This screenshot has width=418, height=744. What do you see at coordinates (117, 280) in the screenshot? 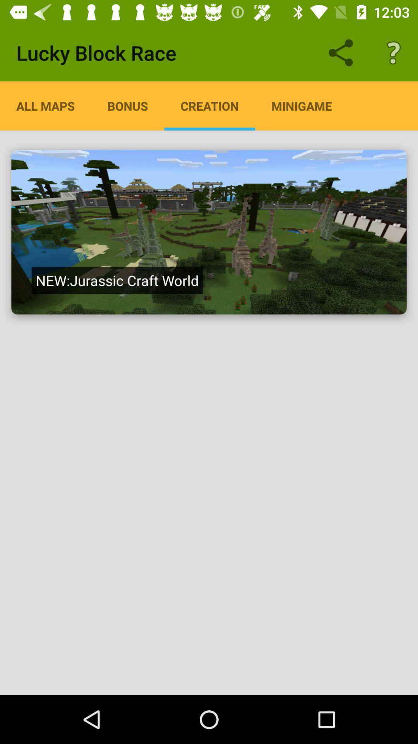
I see `turn off the new jurassic craft` at bounding box center [117, 280].